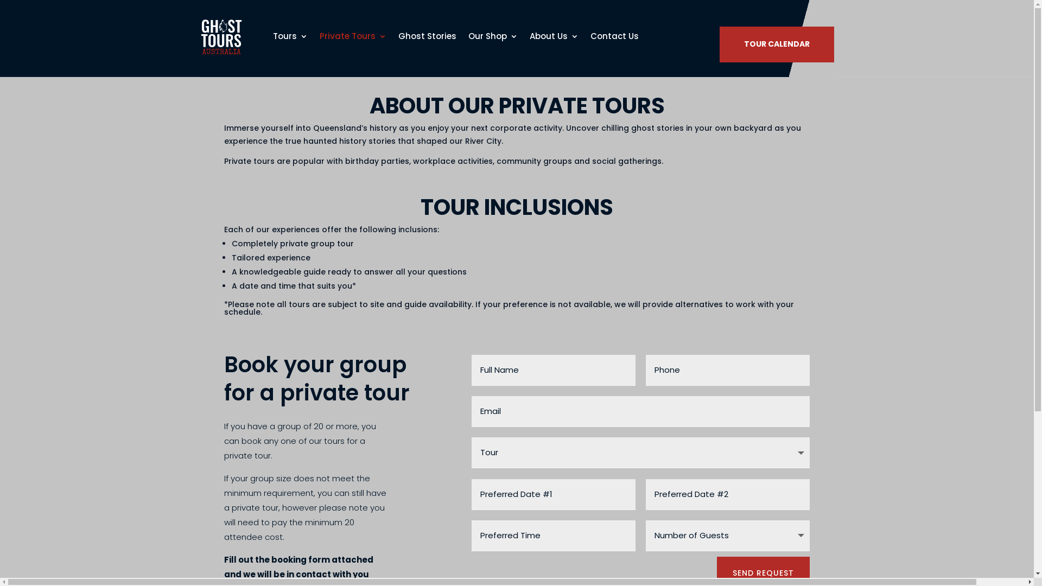 This screenshot has width=1042, height=586. Describe the element at coordinates (353, 36) in the screenshot. I see `Private Tours` at that location.